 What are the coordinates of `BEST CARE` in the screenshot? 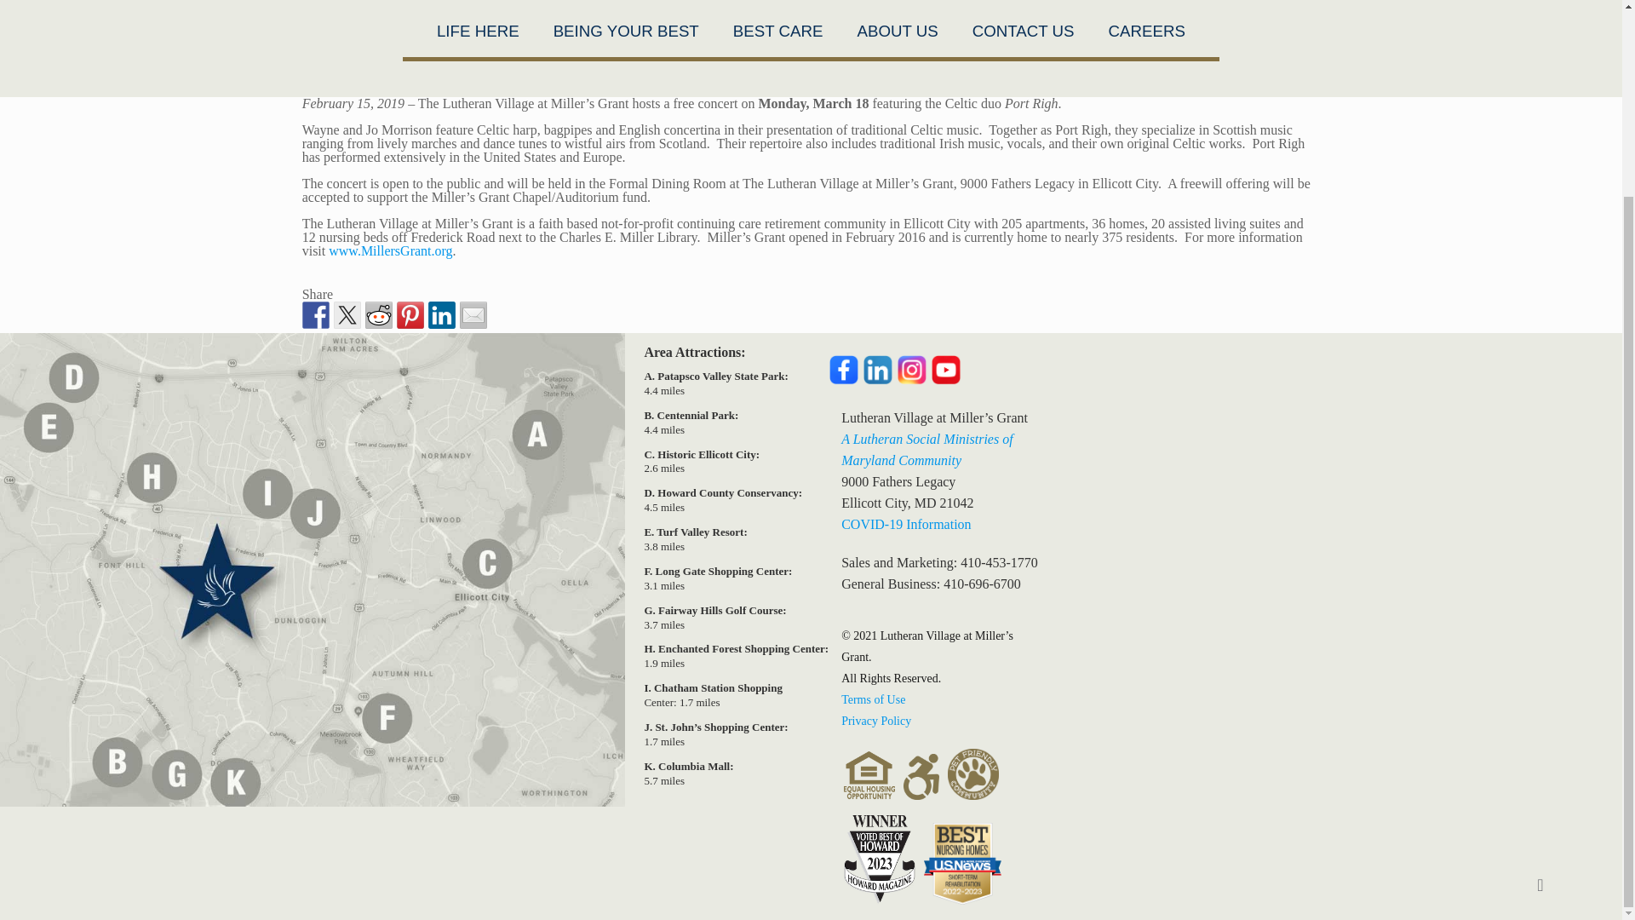 It's located at (777, 31).